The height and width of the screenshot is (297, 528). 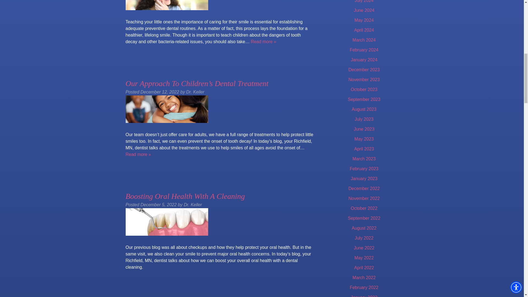 What do you see at coordinates (263, 41) in the screenshot?
I see `Read Take Precautions Against TMJ Disorder` at bounding box center [263, 41].